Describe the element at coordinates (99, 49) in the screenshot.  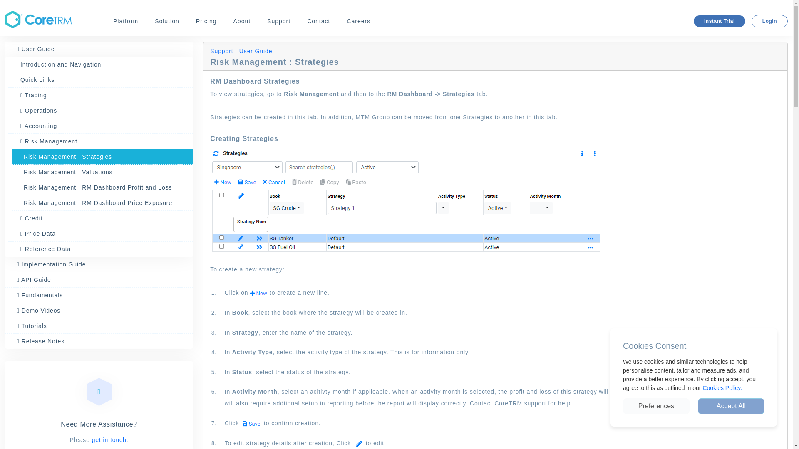
I see `User Guide` at that location.